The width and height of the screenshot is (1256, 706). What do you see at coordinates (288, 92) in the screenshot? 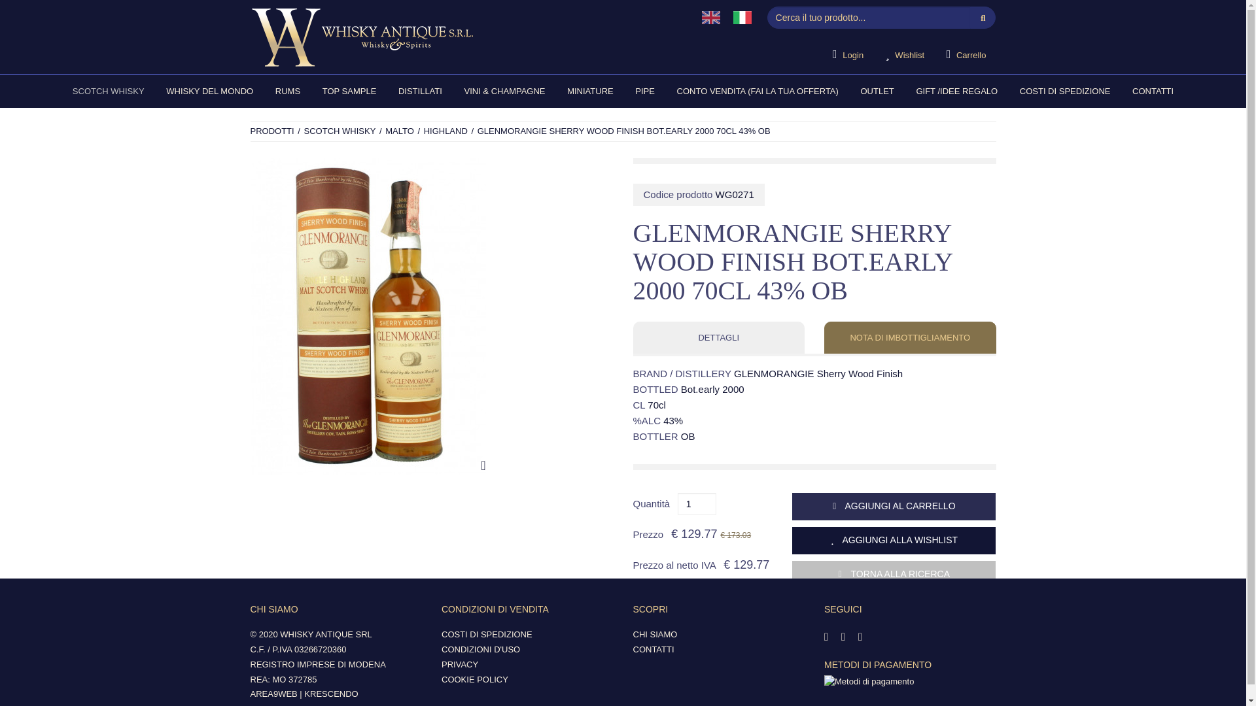
I see `RUMS` at bounding box center [288, 92].